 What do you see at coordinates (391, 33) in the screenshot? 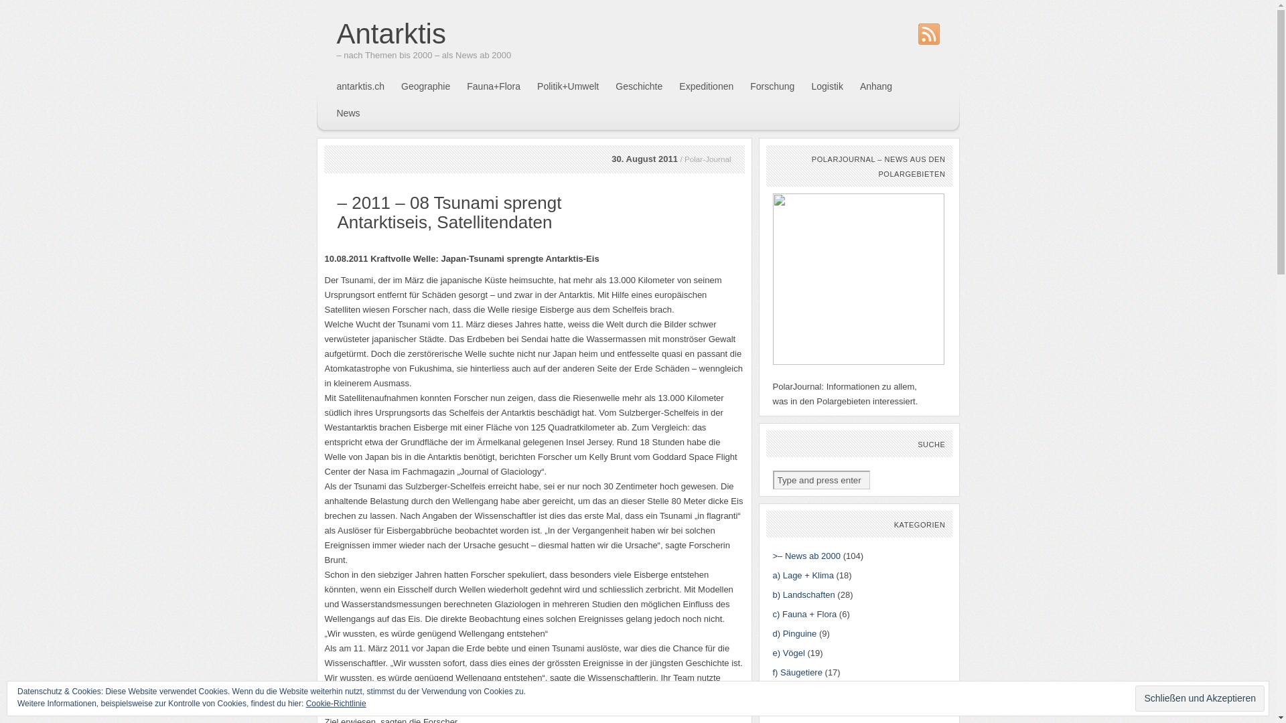
I see `Antarktis` at bounding box center [391, 33].